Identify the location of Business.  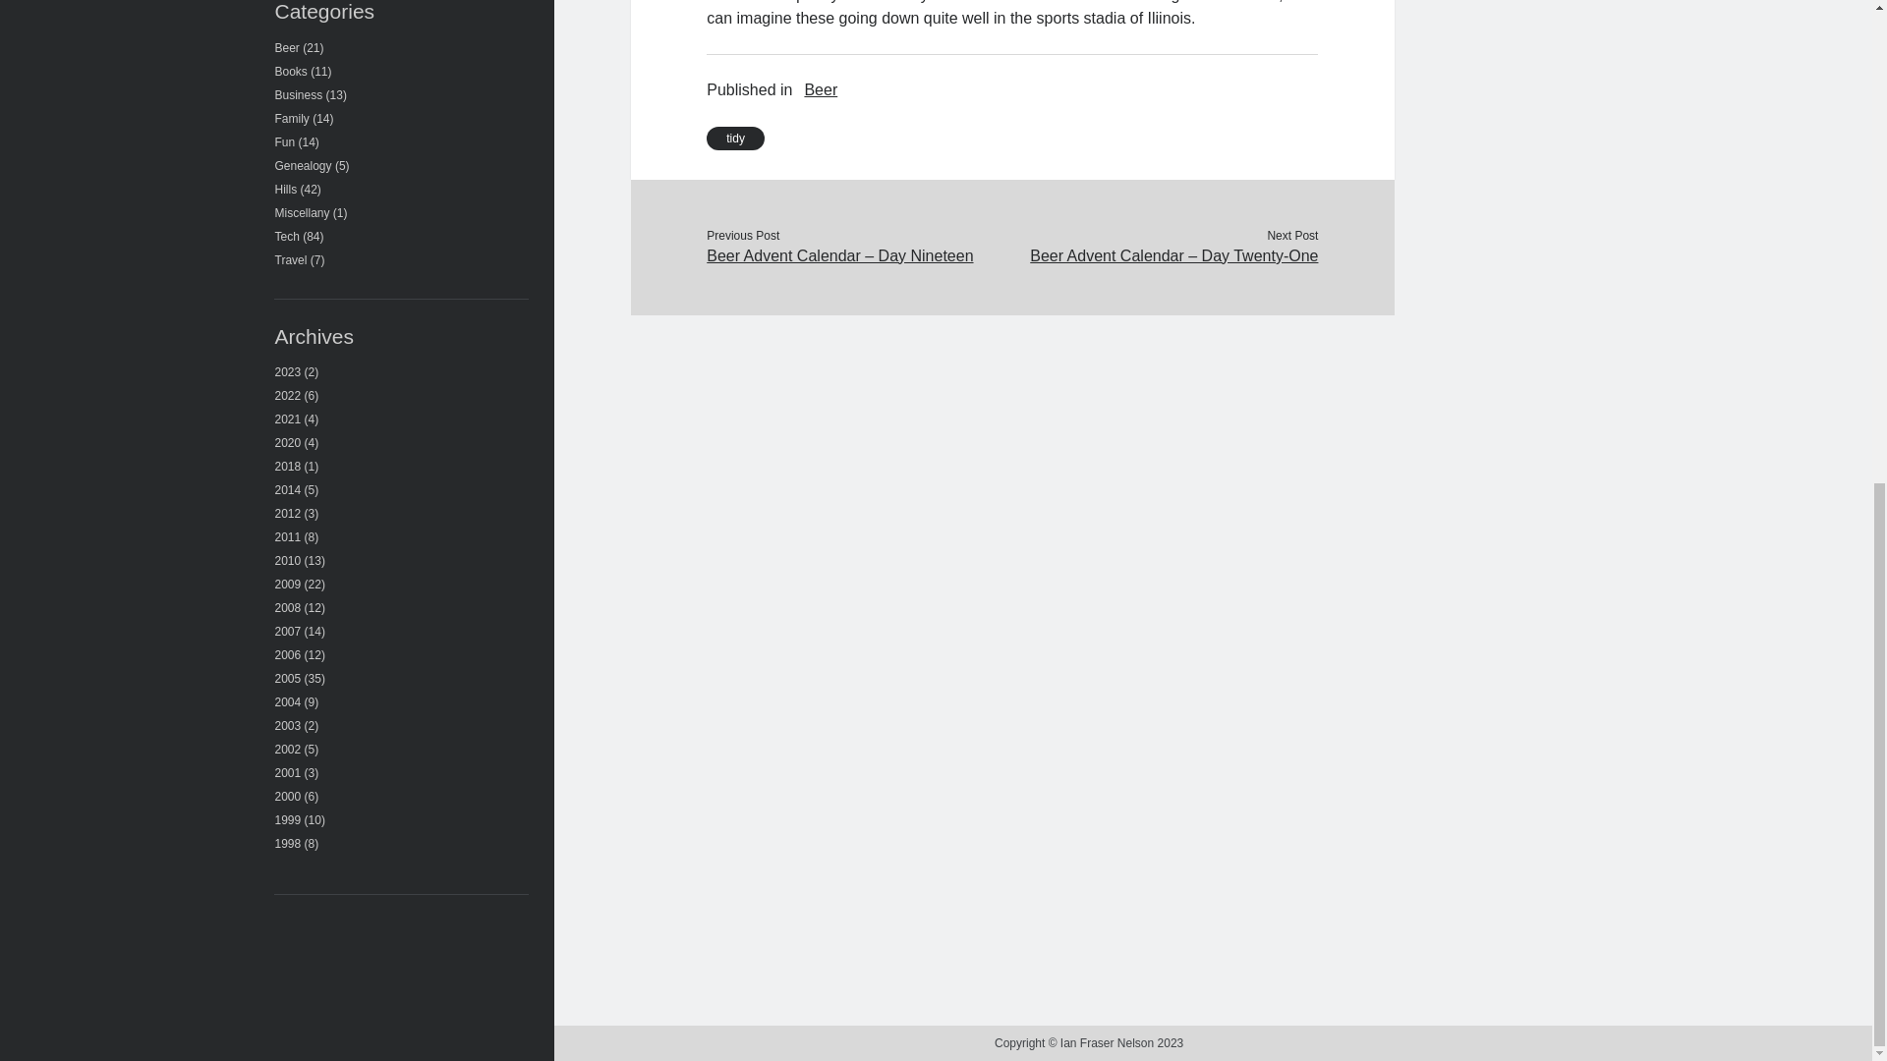
(299, 94).